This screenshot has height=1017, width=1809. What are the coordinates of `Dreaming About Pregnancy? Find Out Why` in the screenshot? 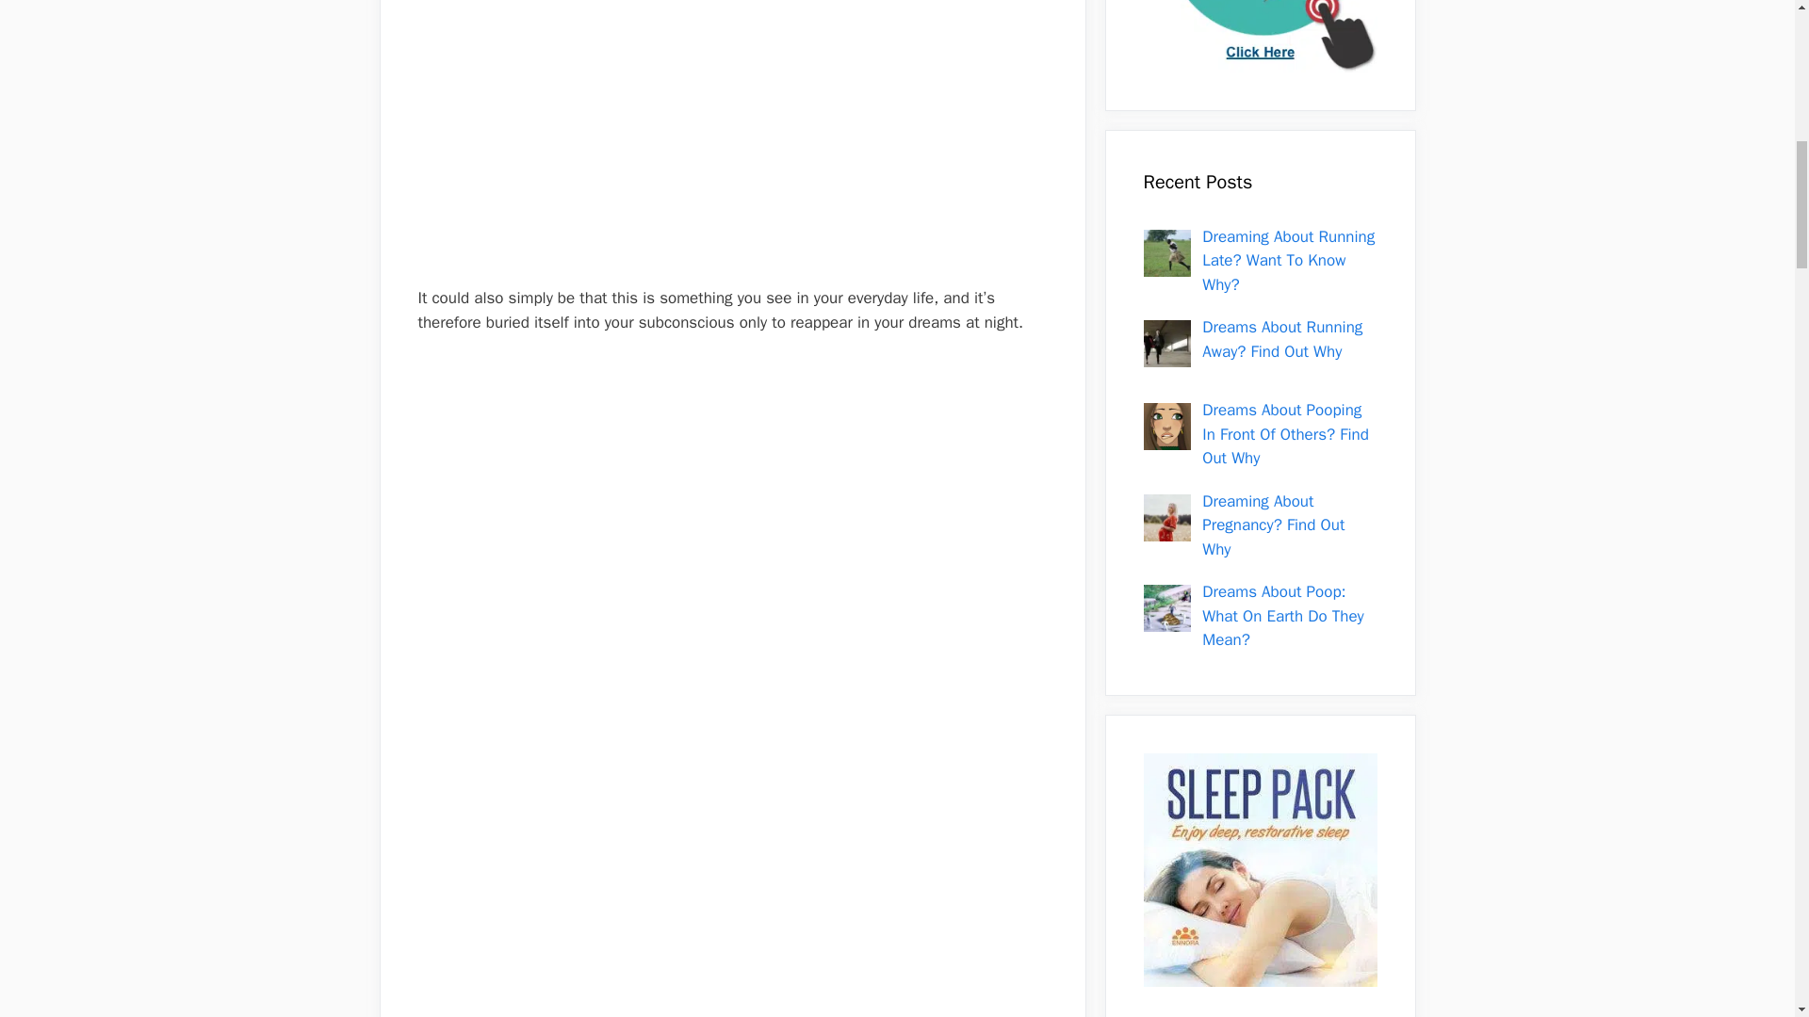 It's located at (1273, 525).